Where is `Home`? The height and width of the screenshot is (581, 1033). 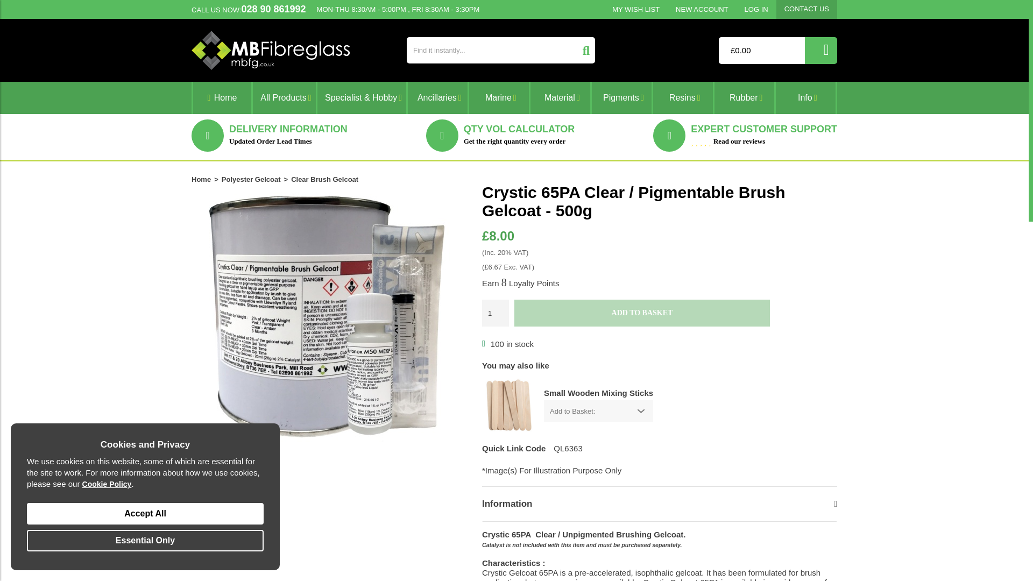
Home is located at coordinates (222, 98).